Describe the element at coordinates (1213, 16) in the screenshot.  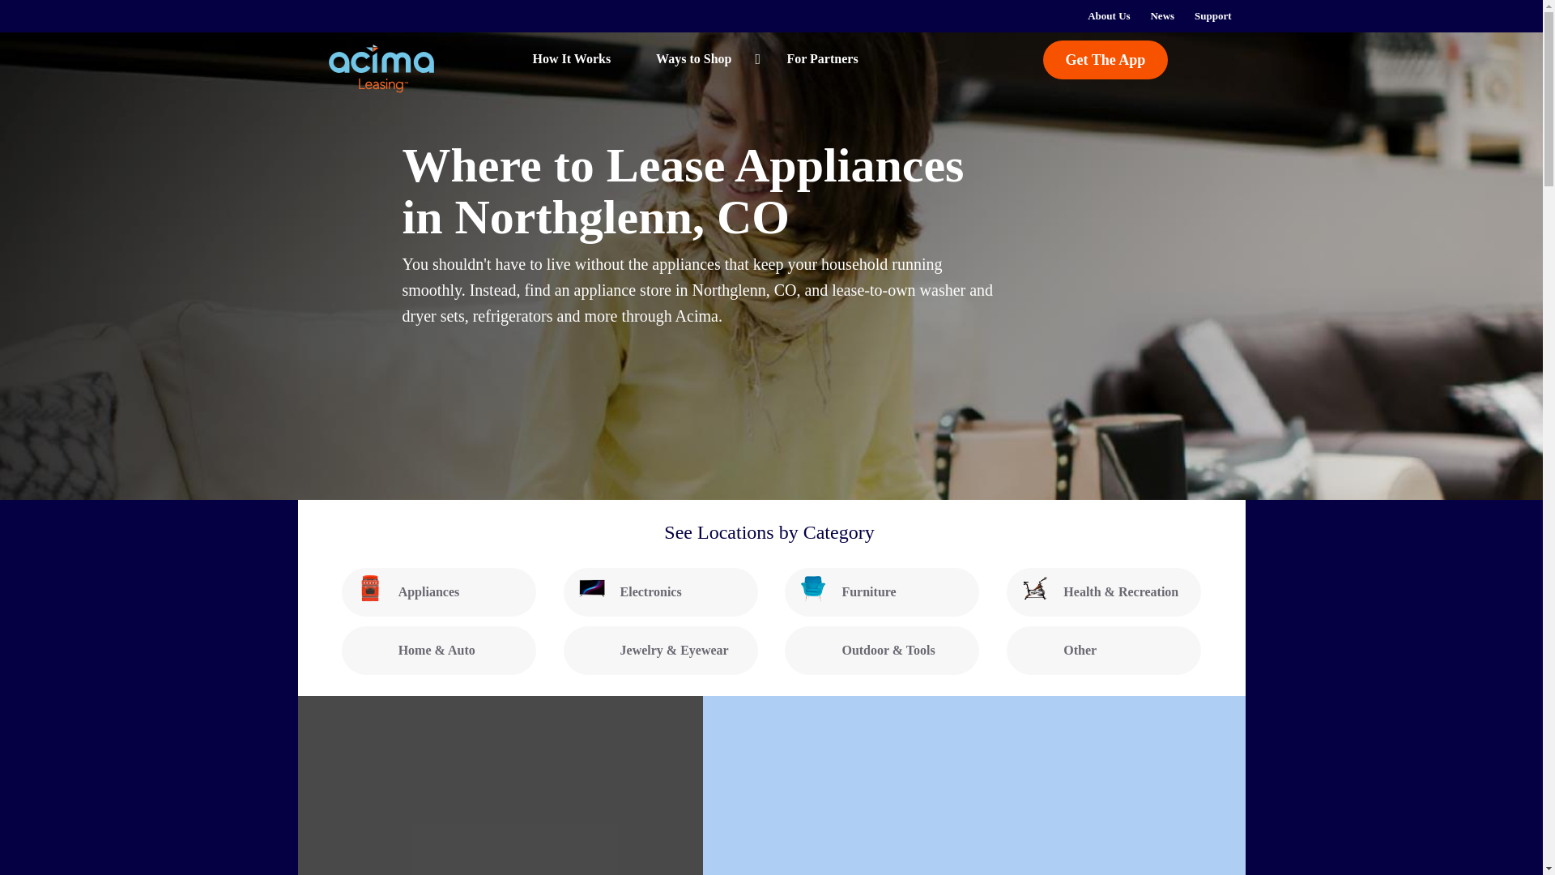
I see `Support` at that location.